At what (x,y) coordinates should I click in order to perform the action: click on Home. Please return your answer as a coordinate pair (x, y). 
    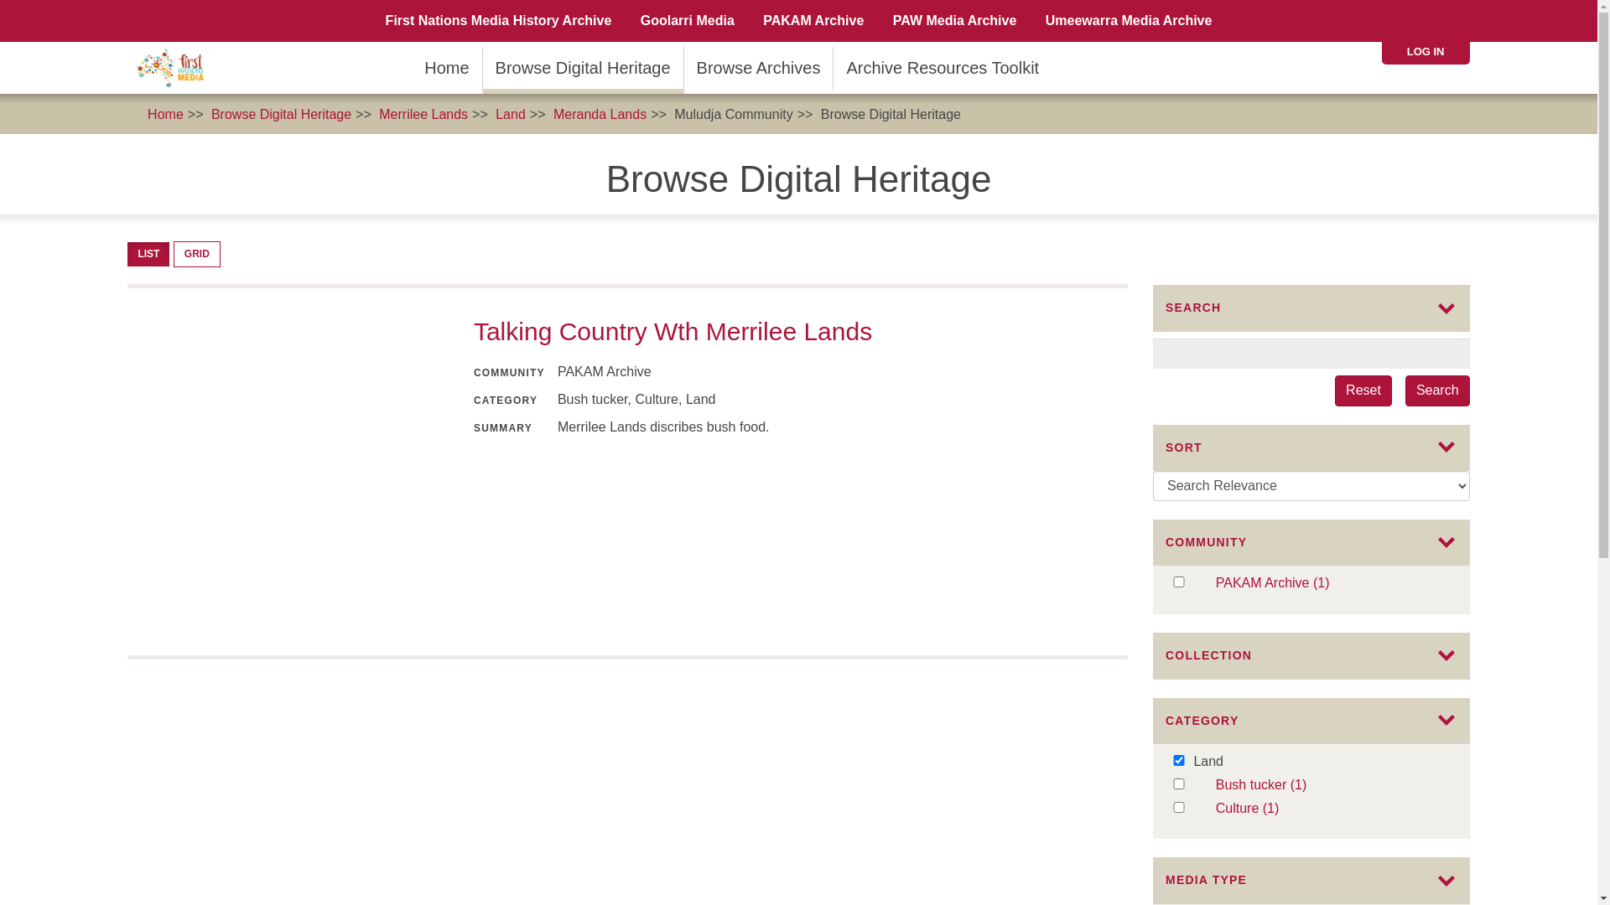
    Looking at the image, I should click on (176, 68).